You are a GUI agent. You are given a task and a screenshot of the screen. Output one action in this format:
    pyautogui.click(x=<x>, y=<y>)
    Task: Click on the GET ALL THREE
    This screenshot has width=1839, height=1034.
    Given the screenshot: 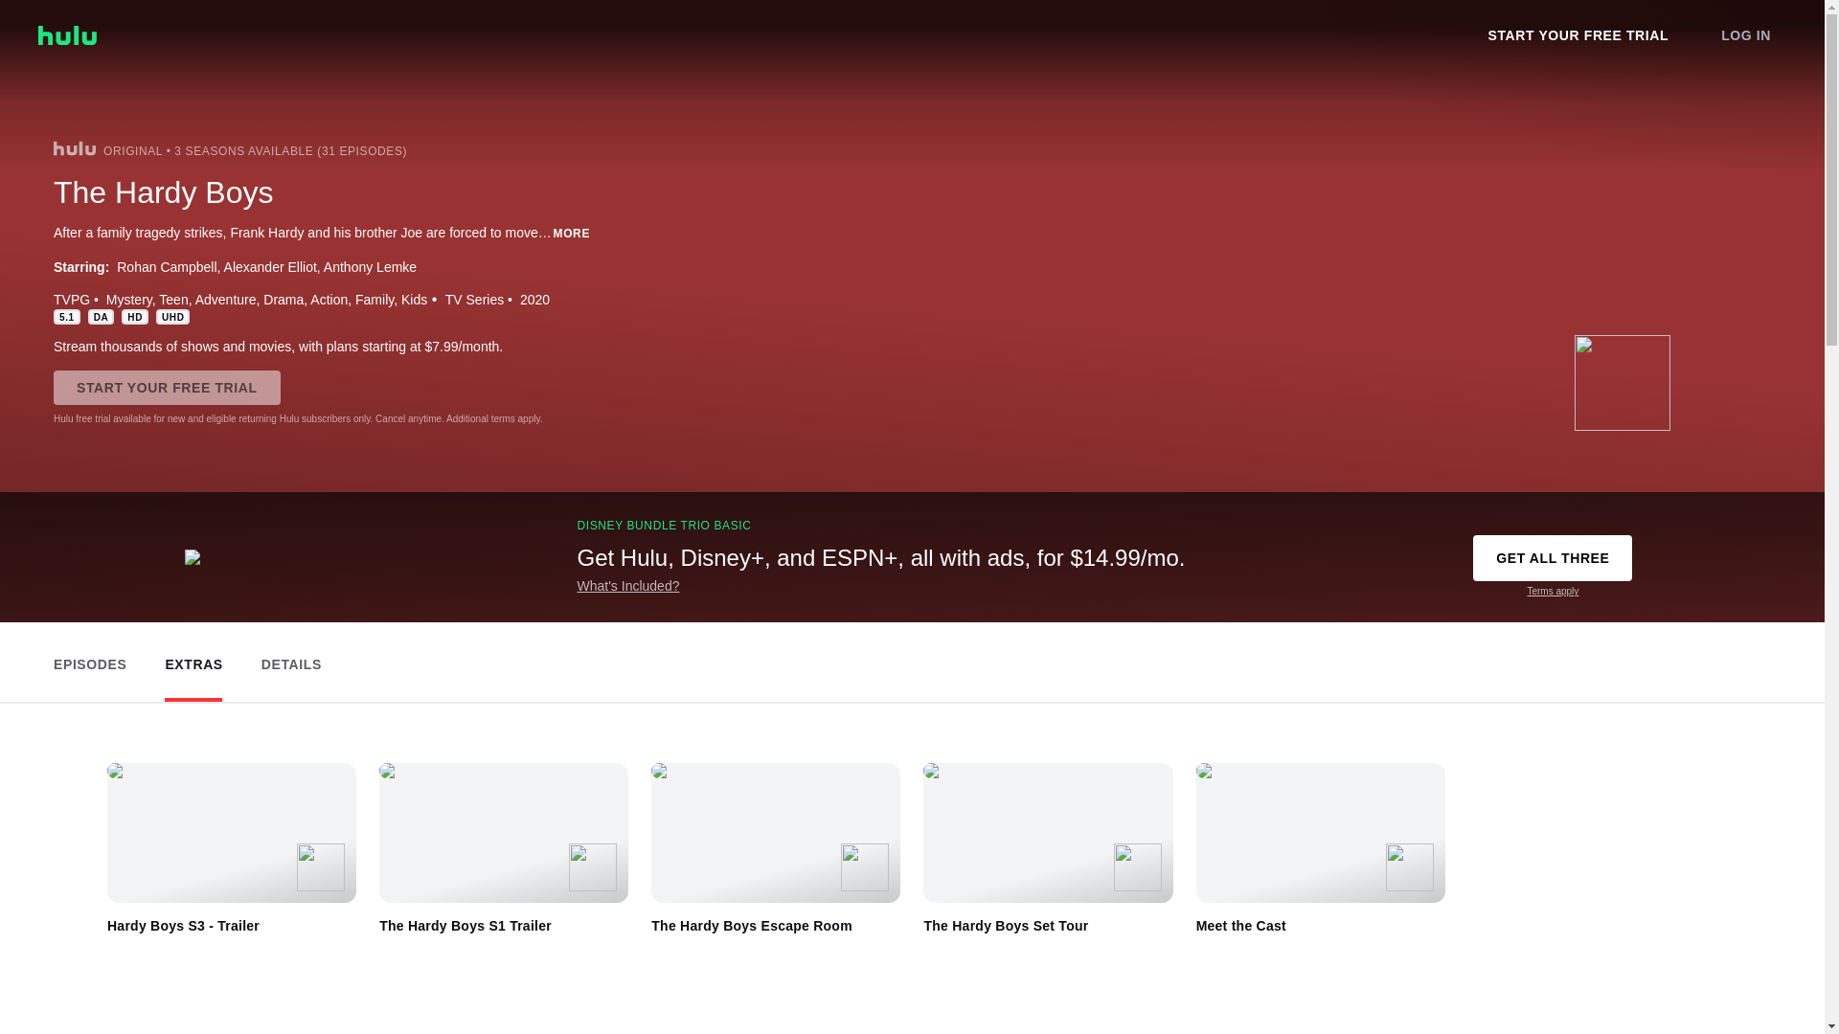 What is the action you would take?
    pyautogui.click(x=1552, y=557)
    